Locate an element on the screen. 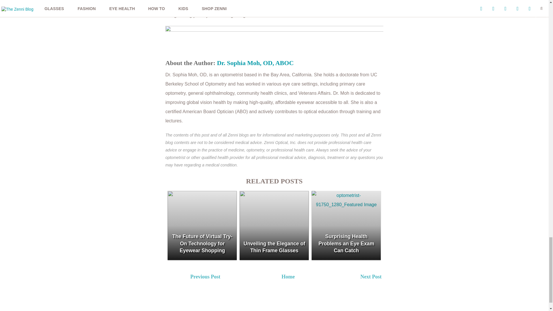 The height and width of the screenshot is (311, 553). Dr. Sophia Moh, OD, ABOC is located at coordinates (255, 63).